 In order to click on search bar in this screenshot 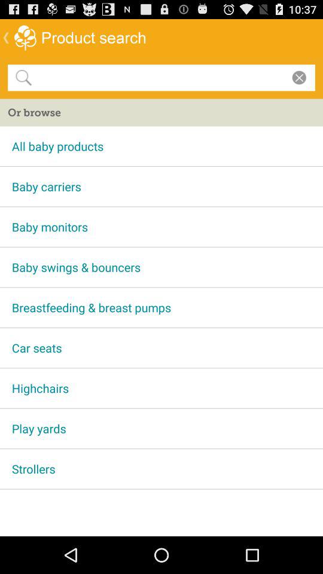, I will do `click(159, 77)`.